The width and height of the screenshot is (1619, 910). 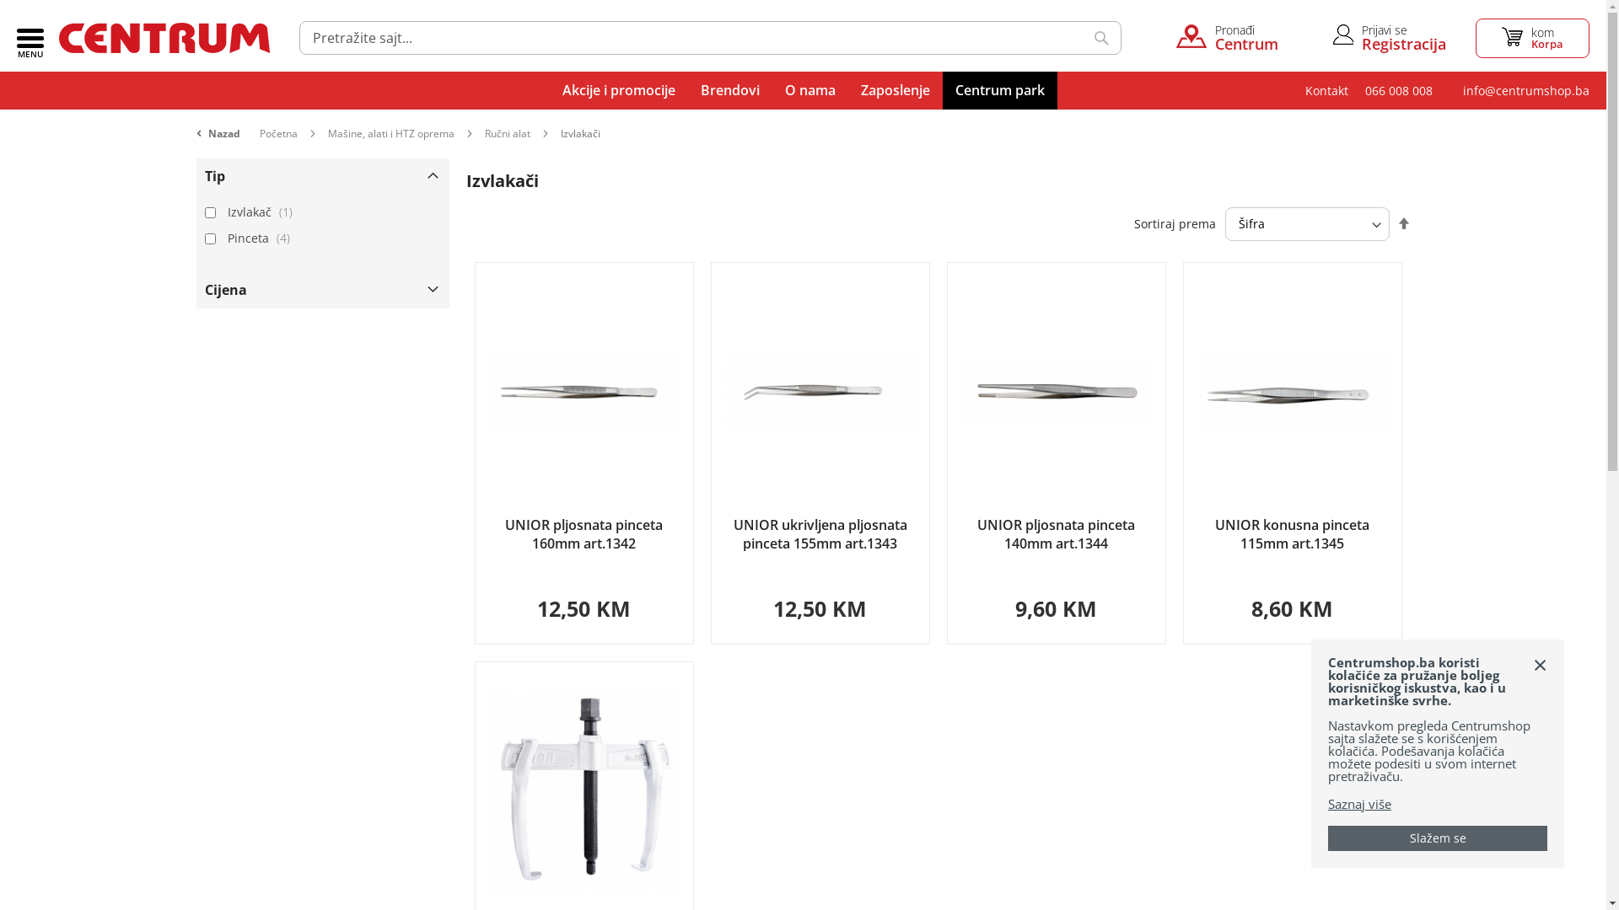 I want to click on Prijavi se, so click(x=1404, y=30).